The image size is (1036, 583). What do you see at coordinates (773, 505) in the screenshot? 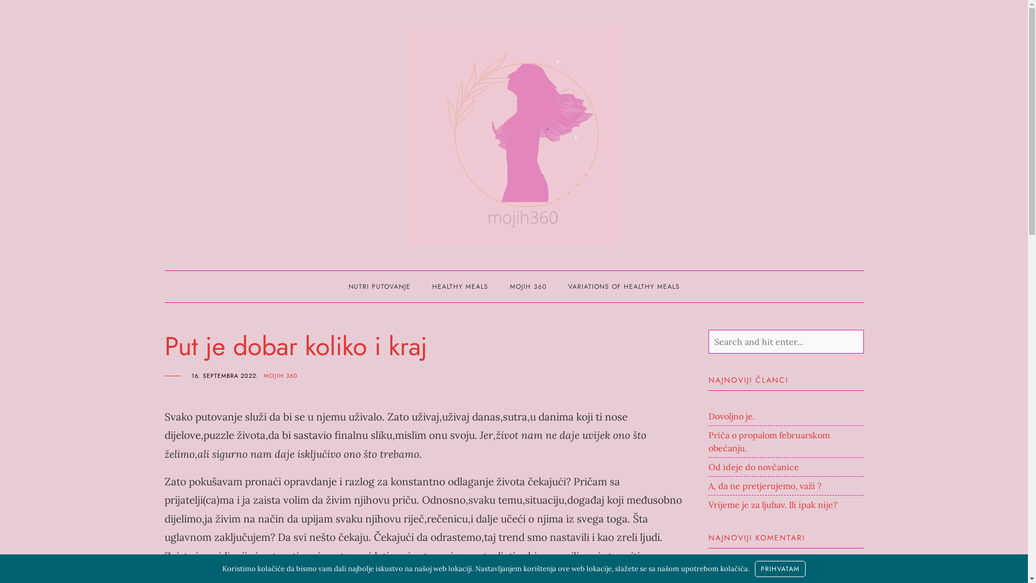
I see `Vrijeme je za ljubav. Ili ipak nije?` at bounding box center [773, 505].